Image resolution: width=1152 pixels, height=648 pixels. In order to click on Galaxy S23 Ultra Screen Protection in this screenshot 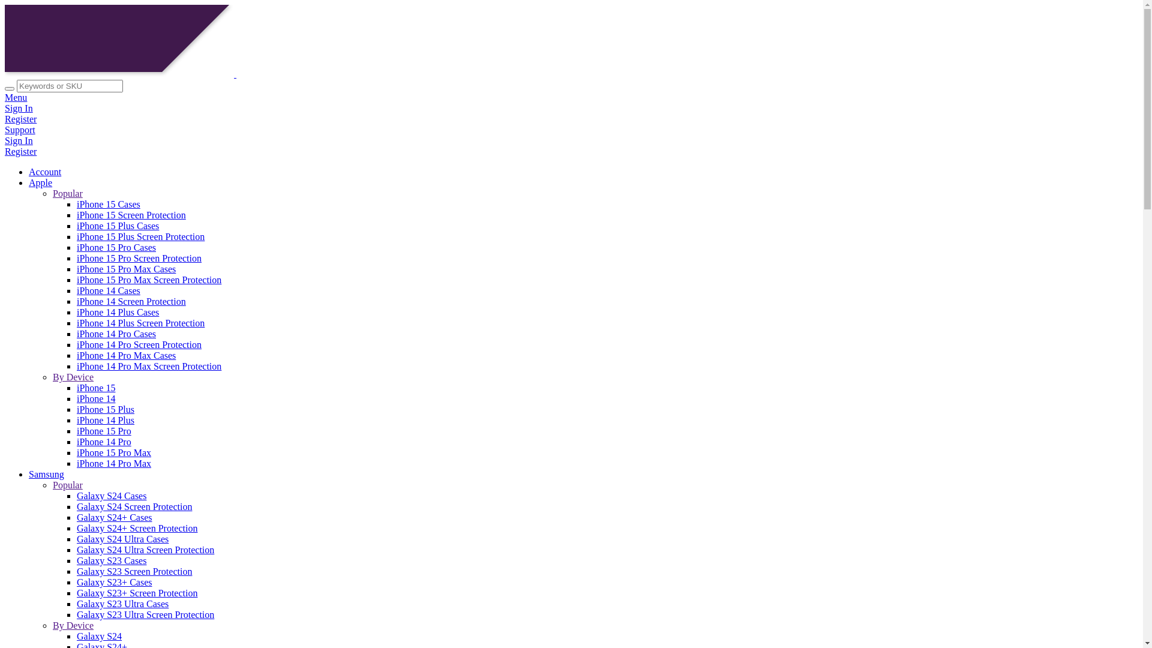, I will do `click(145, 614)`.